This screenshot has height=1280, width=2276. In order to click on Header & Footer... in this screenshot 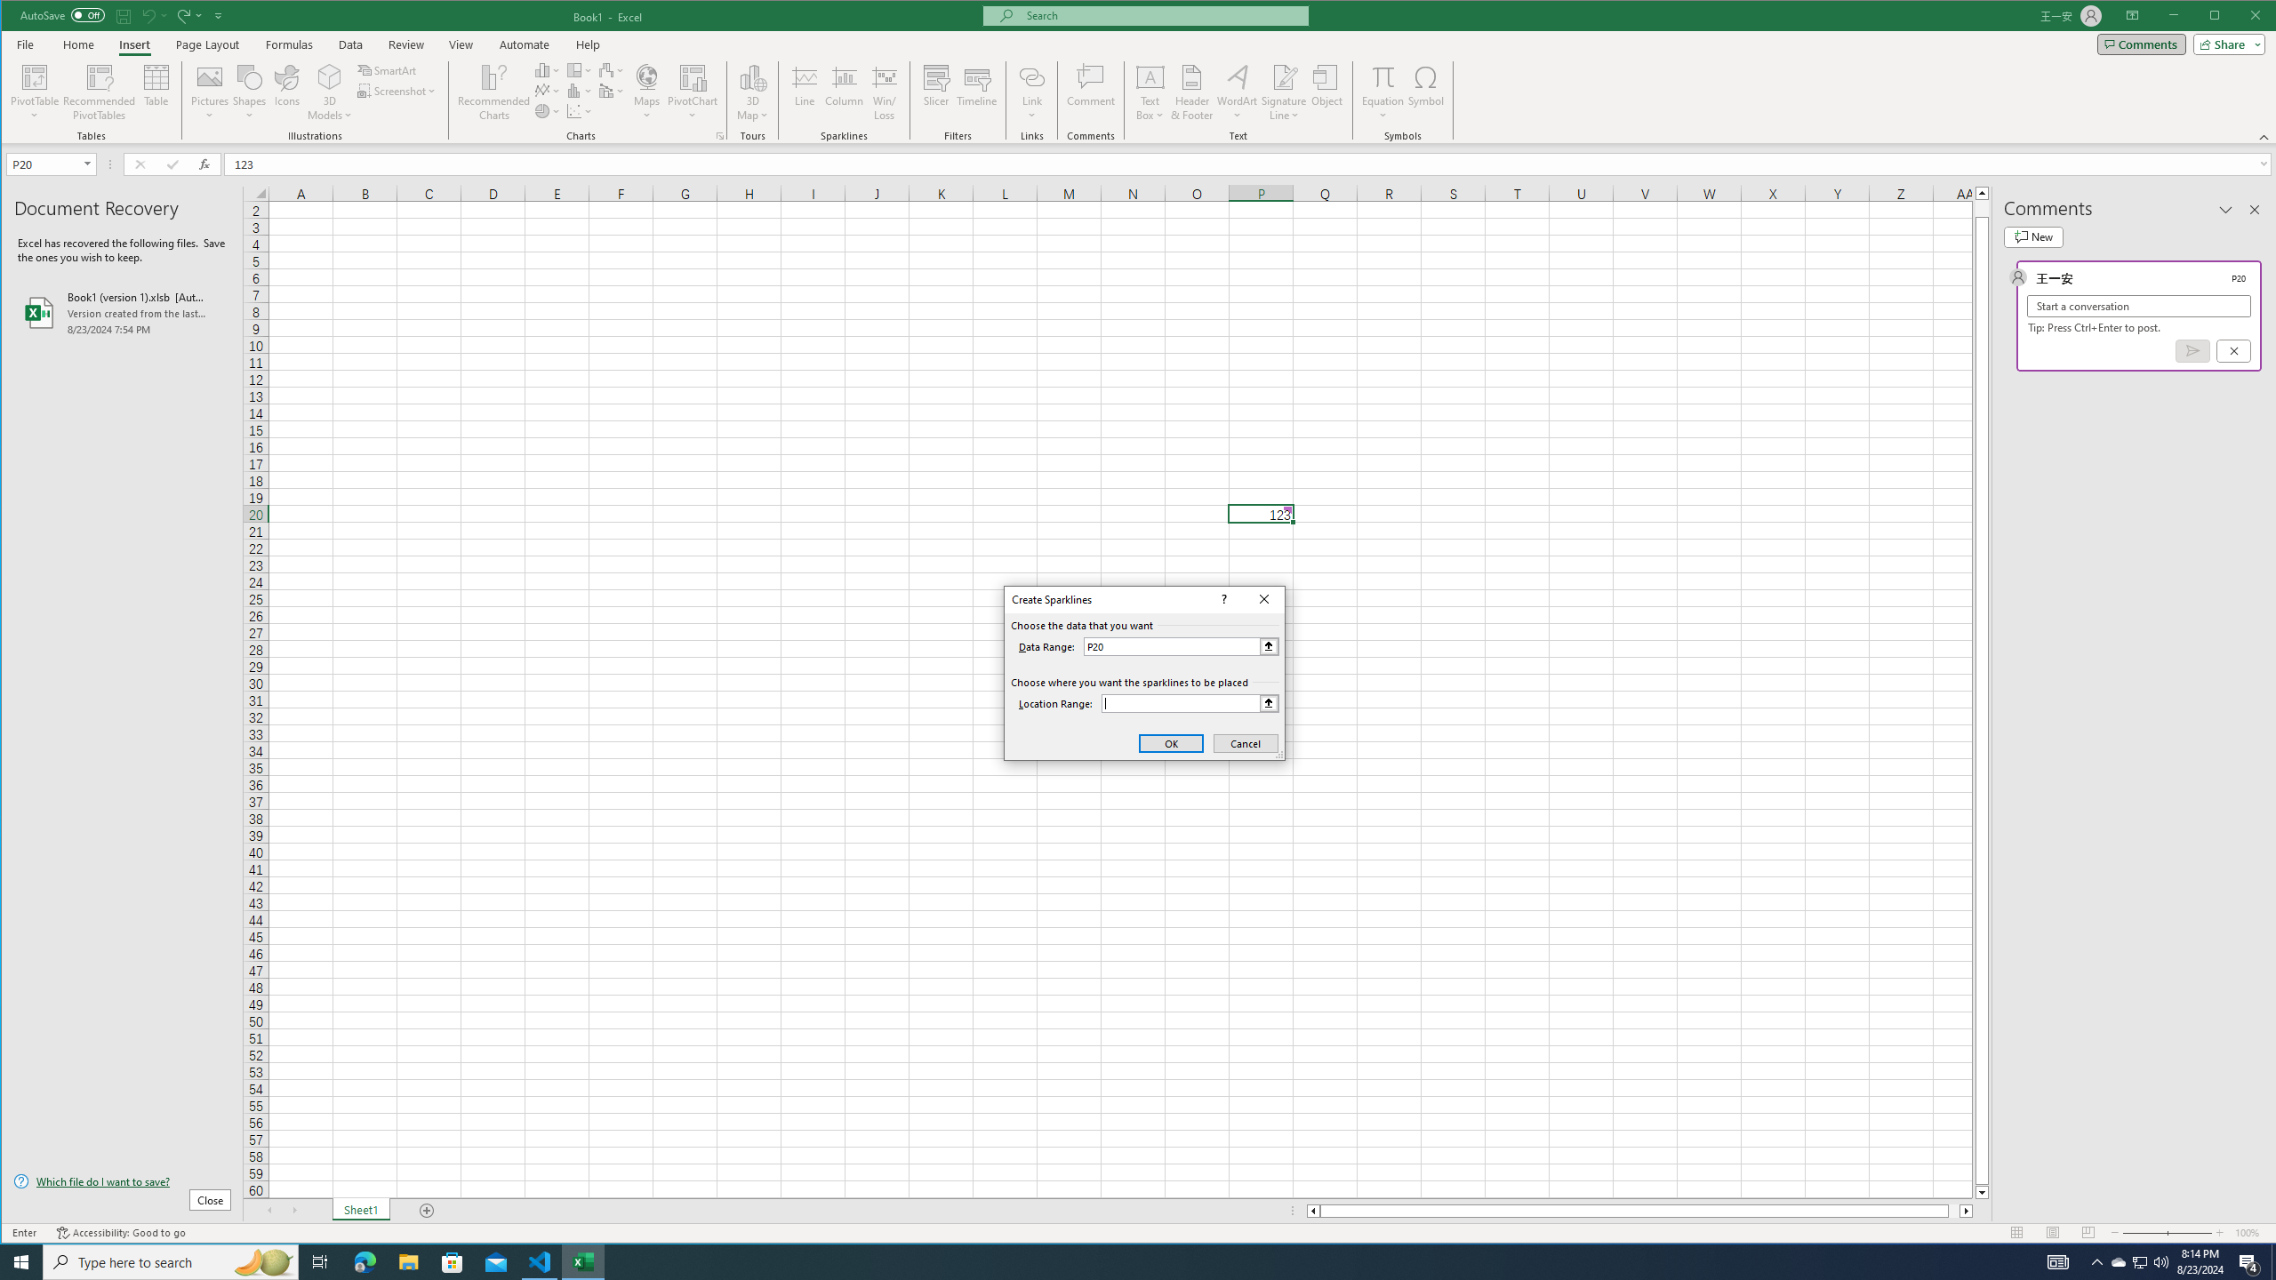, I will do `click(1192, 92)`.